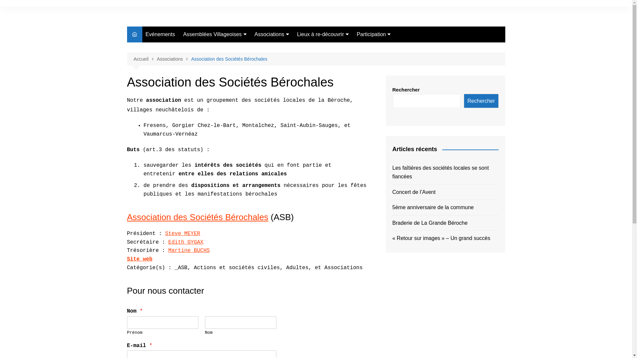 This screenshot has height=358, width=637. What do you see at coordinates (183, 234) in the screenshot?
I see `Steve MEYER` at bounding box center [183, 234].